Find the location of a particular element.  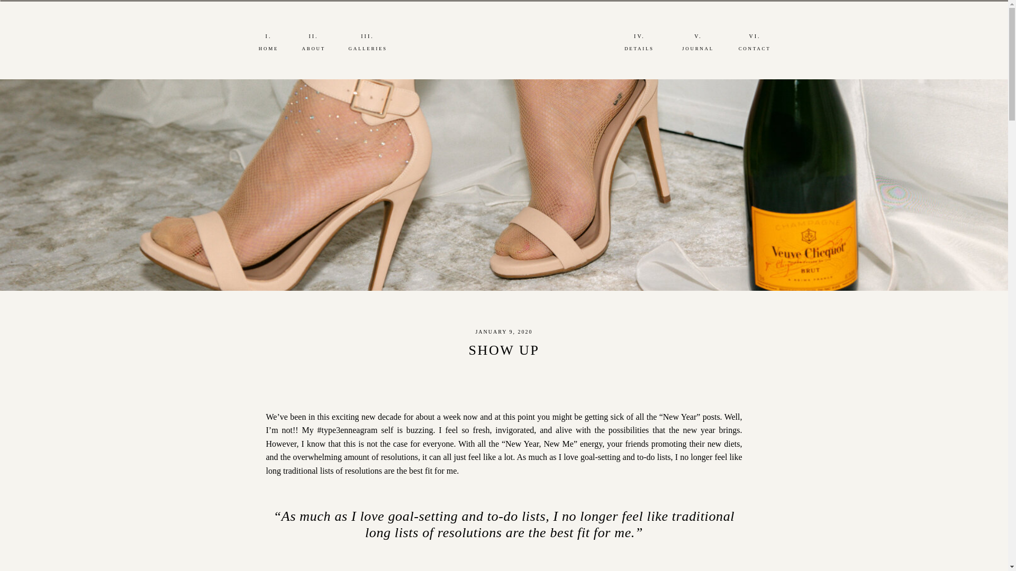

JOURNAL is located at coordinates (698, 49).